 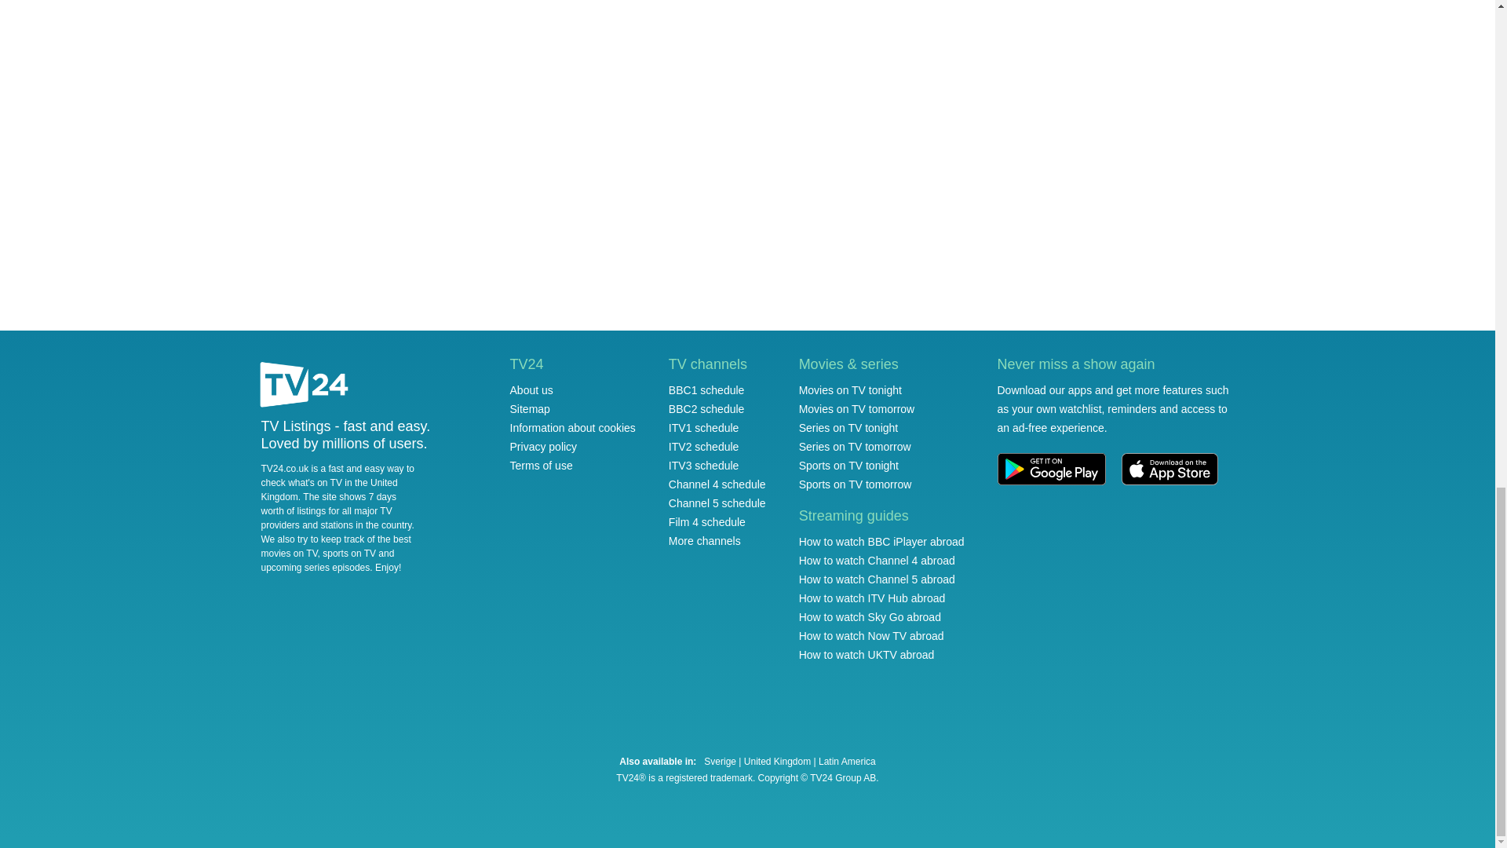 What do you see at coordinates (717, 503) in the screenshot?
I see `Channel 5 schedule` at bounding box center [717, 503].